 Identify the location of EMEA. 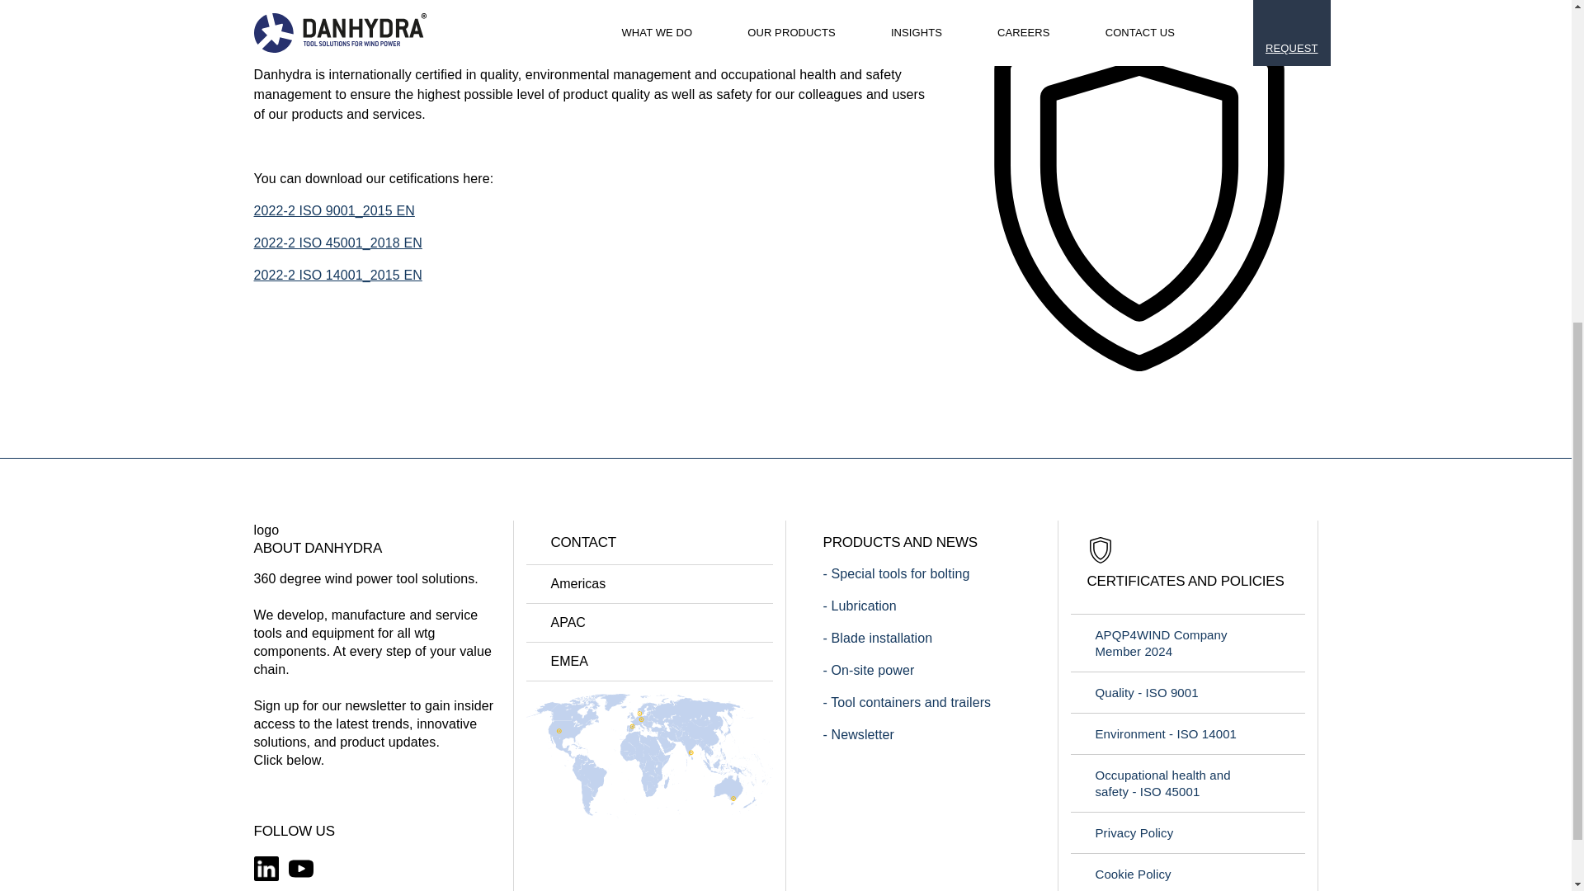
(648, 662).